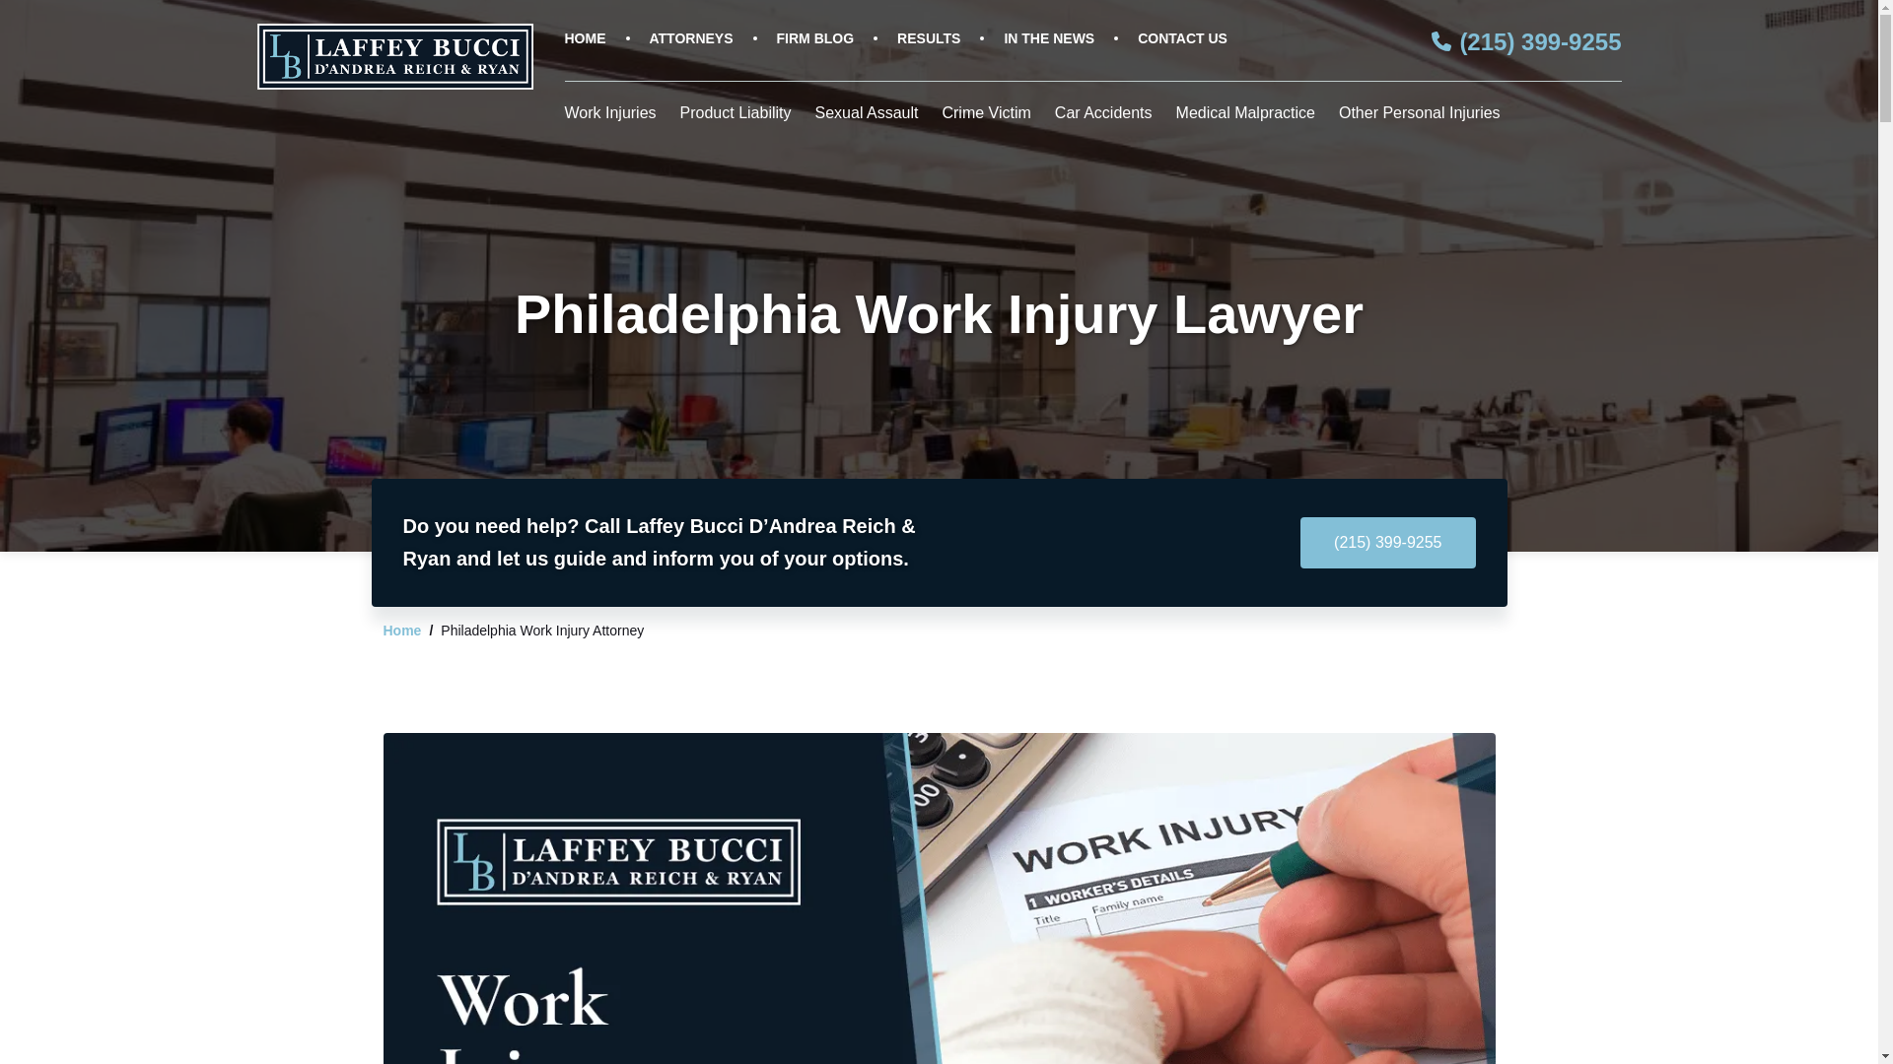  Describe the element at coordinates (1245, 118) in the screenshot. I see `Medical Malpractice` at that location.